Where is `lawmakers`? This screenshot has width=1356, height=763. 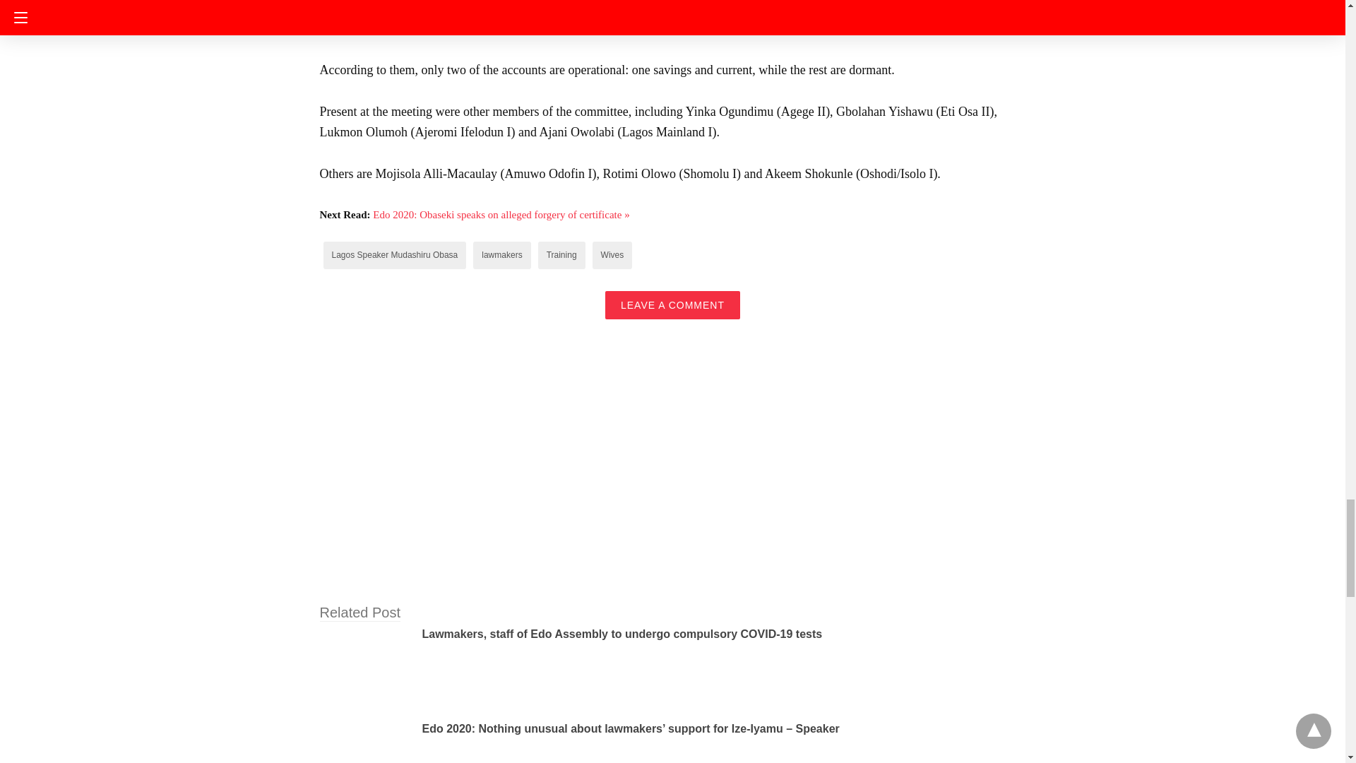 lawmakers is located at coordinates (501, 255).